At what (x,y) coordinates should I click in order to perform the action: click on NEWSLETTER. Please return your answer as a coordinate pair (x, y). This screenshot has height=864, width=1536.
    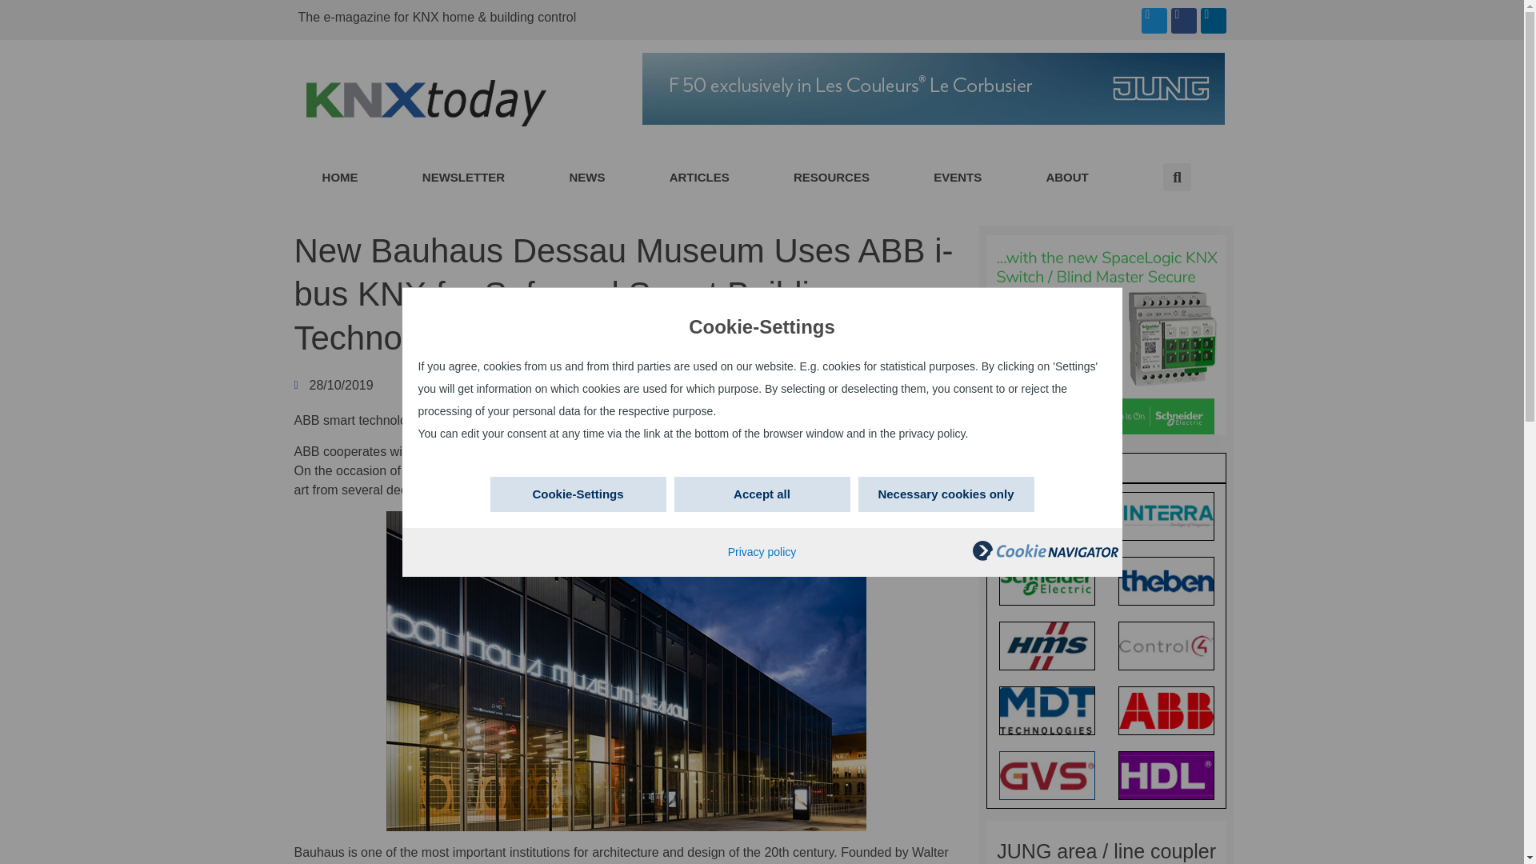
    Looking at the image, I should click on (464, 178).